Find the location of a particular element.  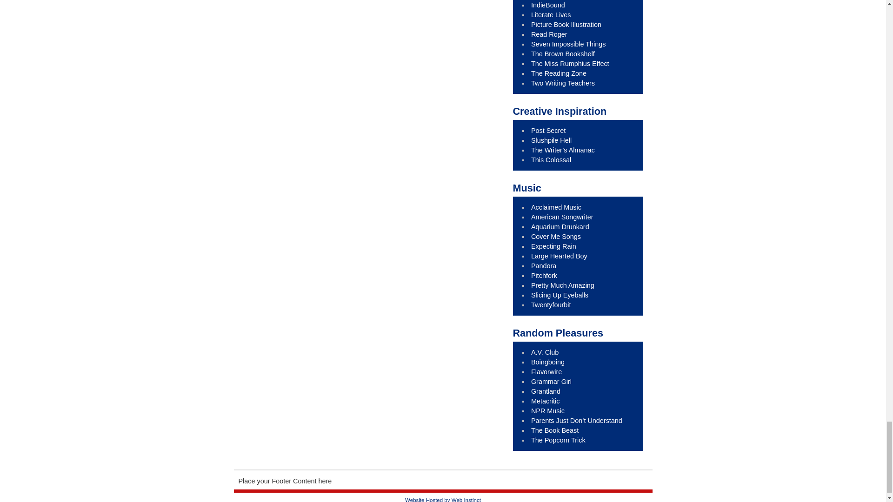

Quick. Lively. Beautiful. Artistic. Fun. is located at coordinates (566, 24).